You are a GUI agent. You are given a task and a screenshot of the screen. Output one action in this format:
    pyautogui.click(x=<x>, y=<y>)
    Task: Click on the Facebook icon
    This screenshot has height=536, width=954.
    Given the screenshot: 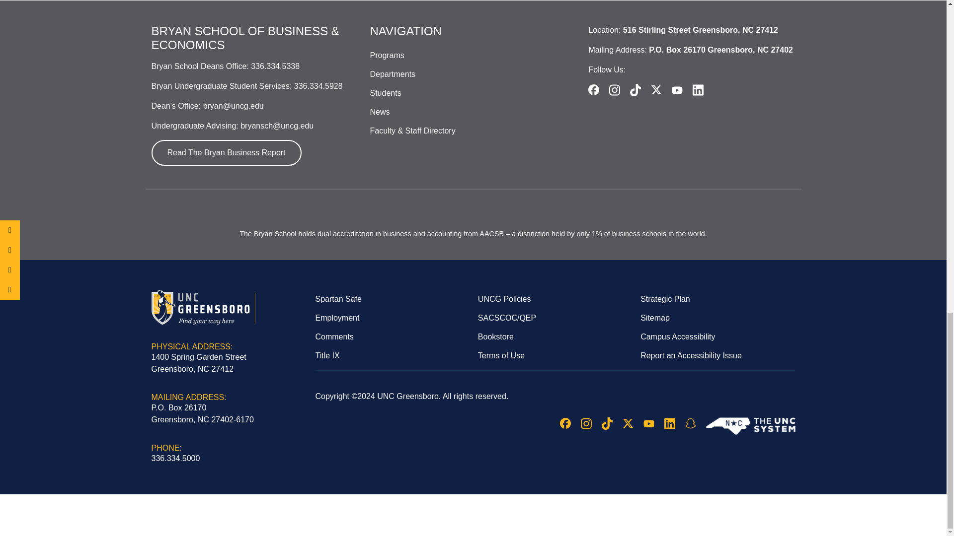 What is the action you would take?
    pyautogui.click(x=593, y=89)
    